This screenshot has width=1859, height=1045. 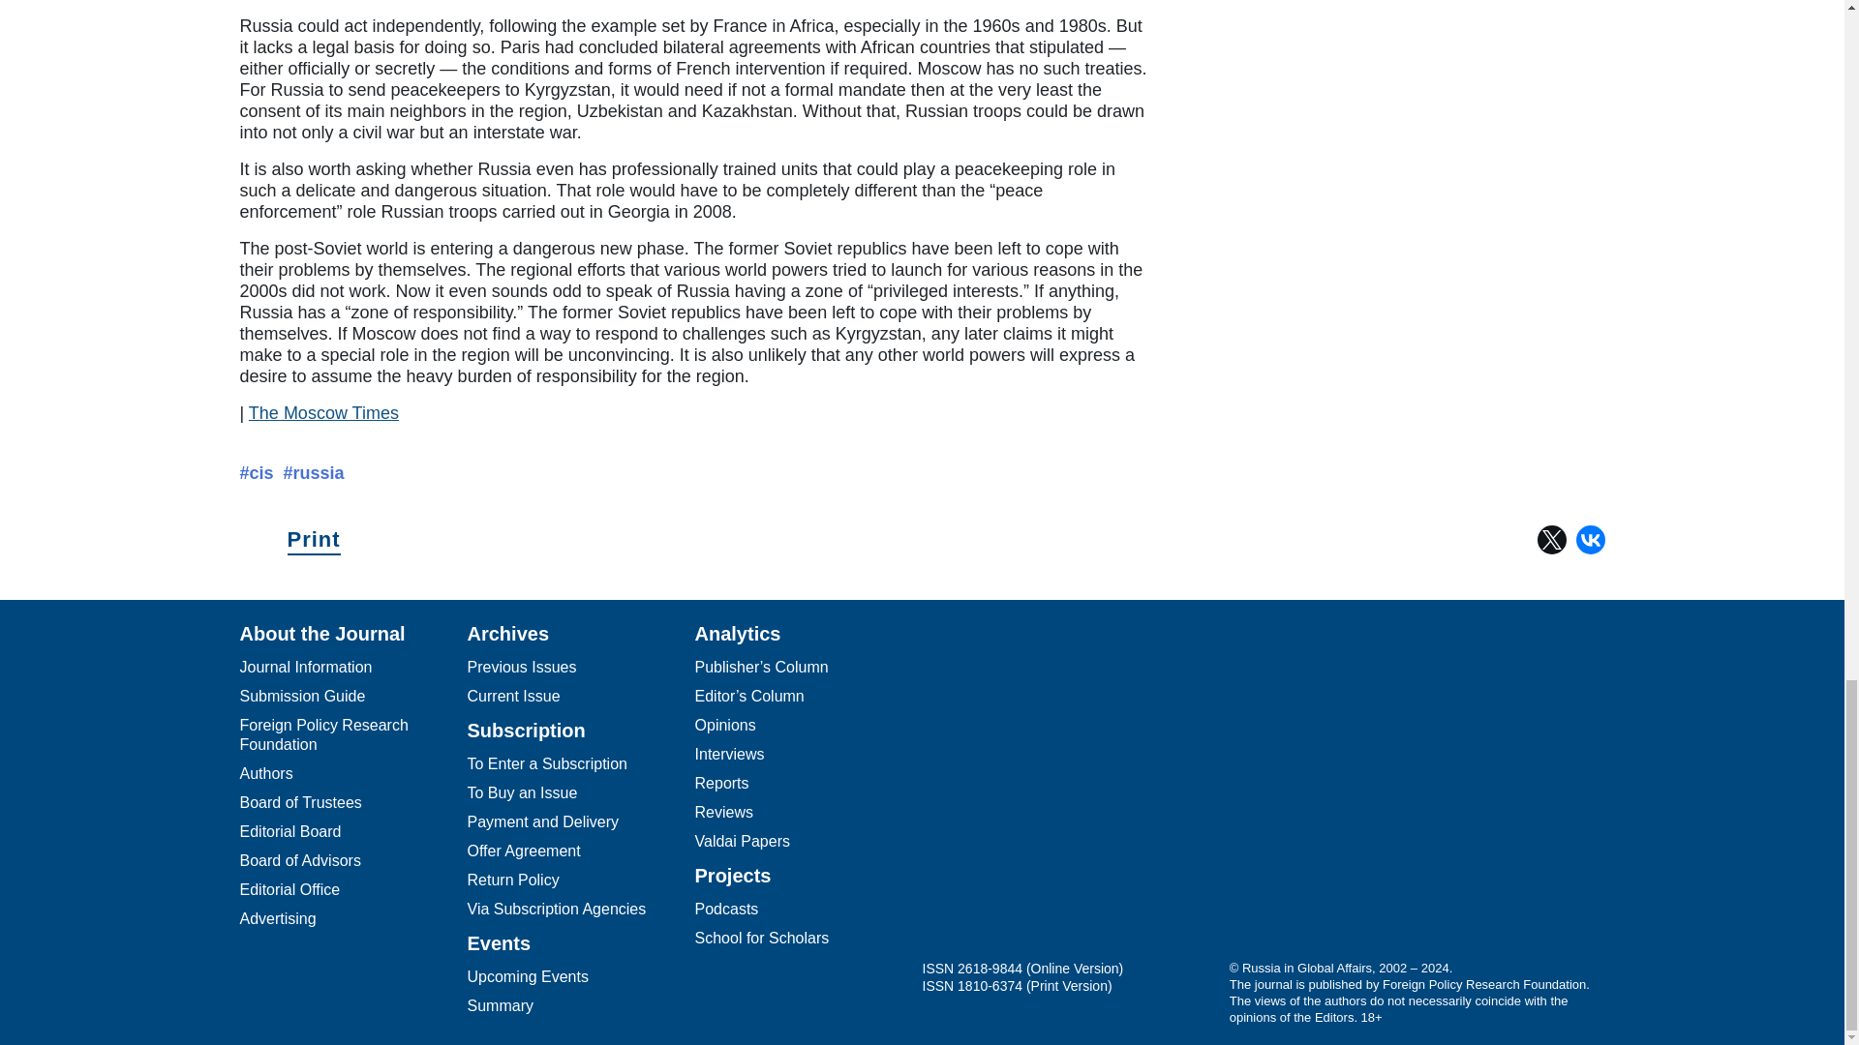 What do you see at coordinates (1183, 800) in the screenshot?
I see `RSS` at bounding box center [1183, 800].